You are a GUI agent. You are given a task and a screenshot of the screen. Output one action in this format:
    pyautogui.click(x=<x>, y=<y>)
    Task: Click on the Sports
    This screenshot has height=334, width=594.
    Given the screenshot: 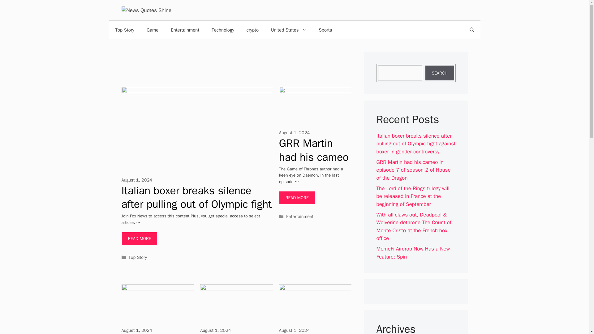 What is the action you would take?
    pyautogui.click(x=325, y=30)
    